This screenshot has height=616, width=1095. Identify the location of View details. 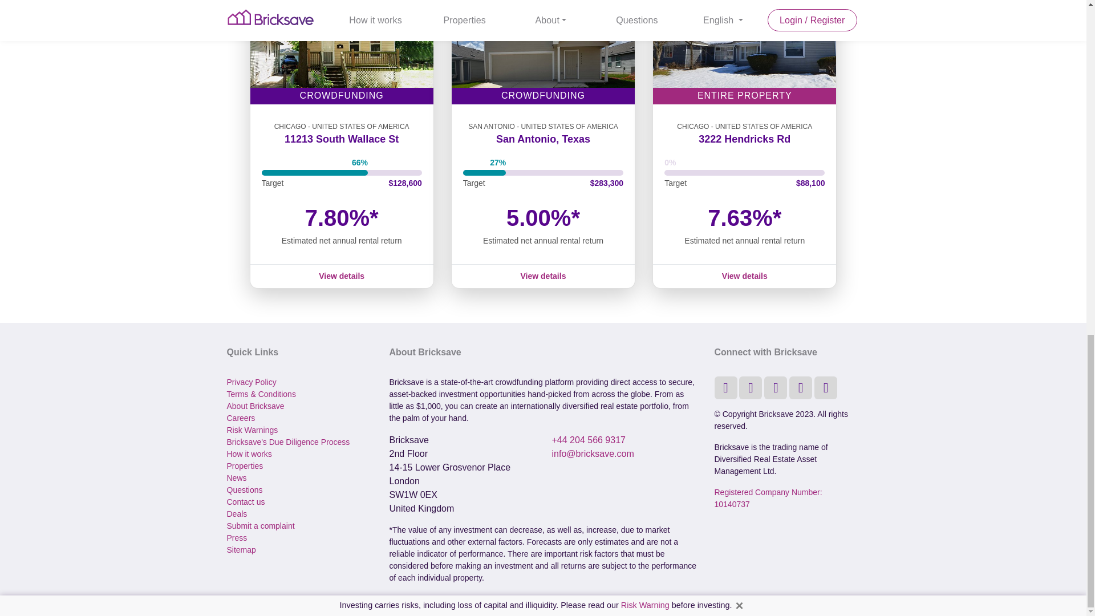
(341, 276).